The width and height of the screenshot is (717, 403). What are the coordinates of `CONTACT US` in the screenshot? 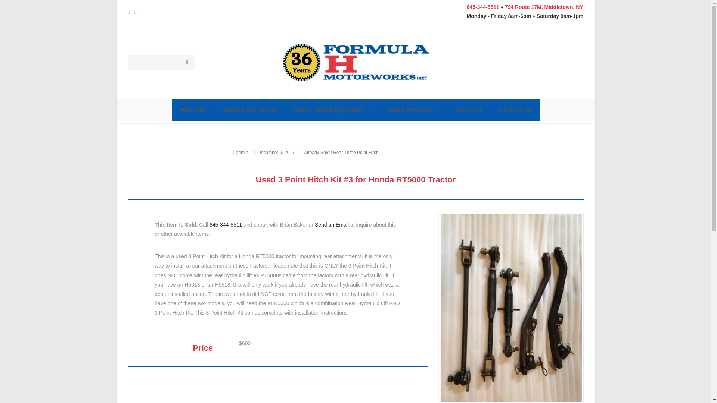 It's located at (515, 110).